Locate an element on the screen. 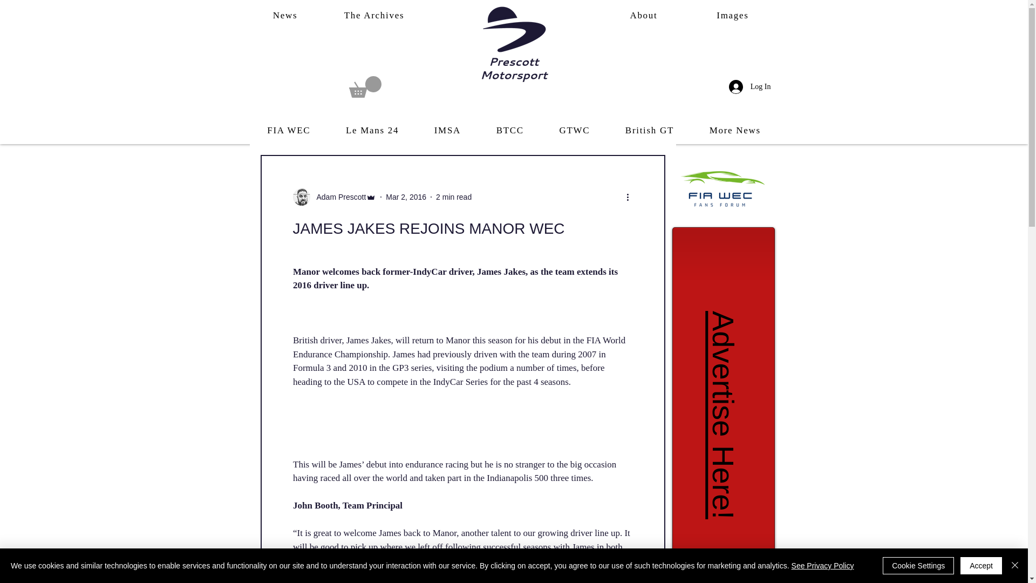 This screenshot has width=1036, height=583. The Archives is located at coordinates (373, 16).